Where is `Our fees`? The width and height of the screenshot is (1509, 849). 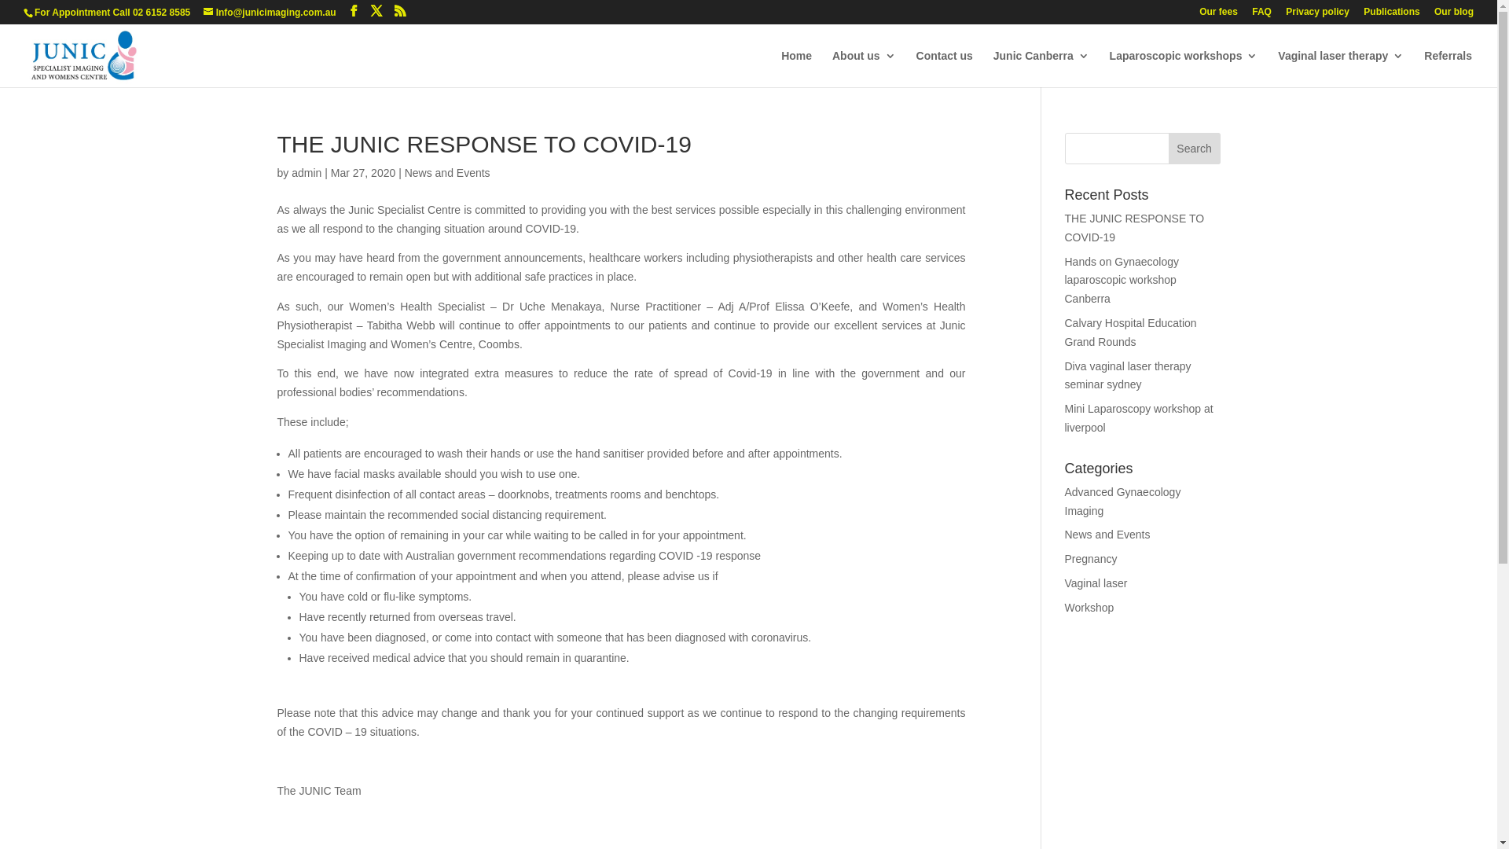 Our fees is located at coordinates (1218, 16).